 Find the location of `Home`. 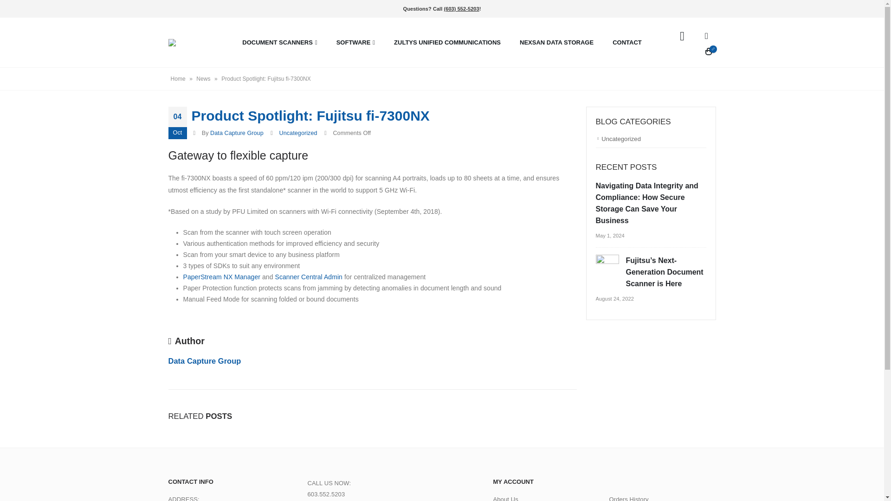

Home is located at coordinates (178, 79).